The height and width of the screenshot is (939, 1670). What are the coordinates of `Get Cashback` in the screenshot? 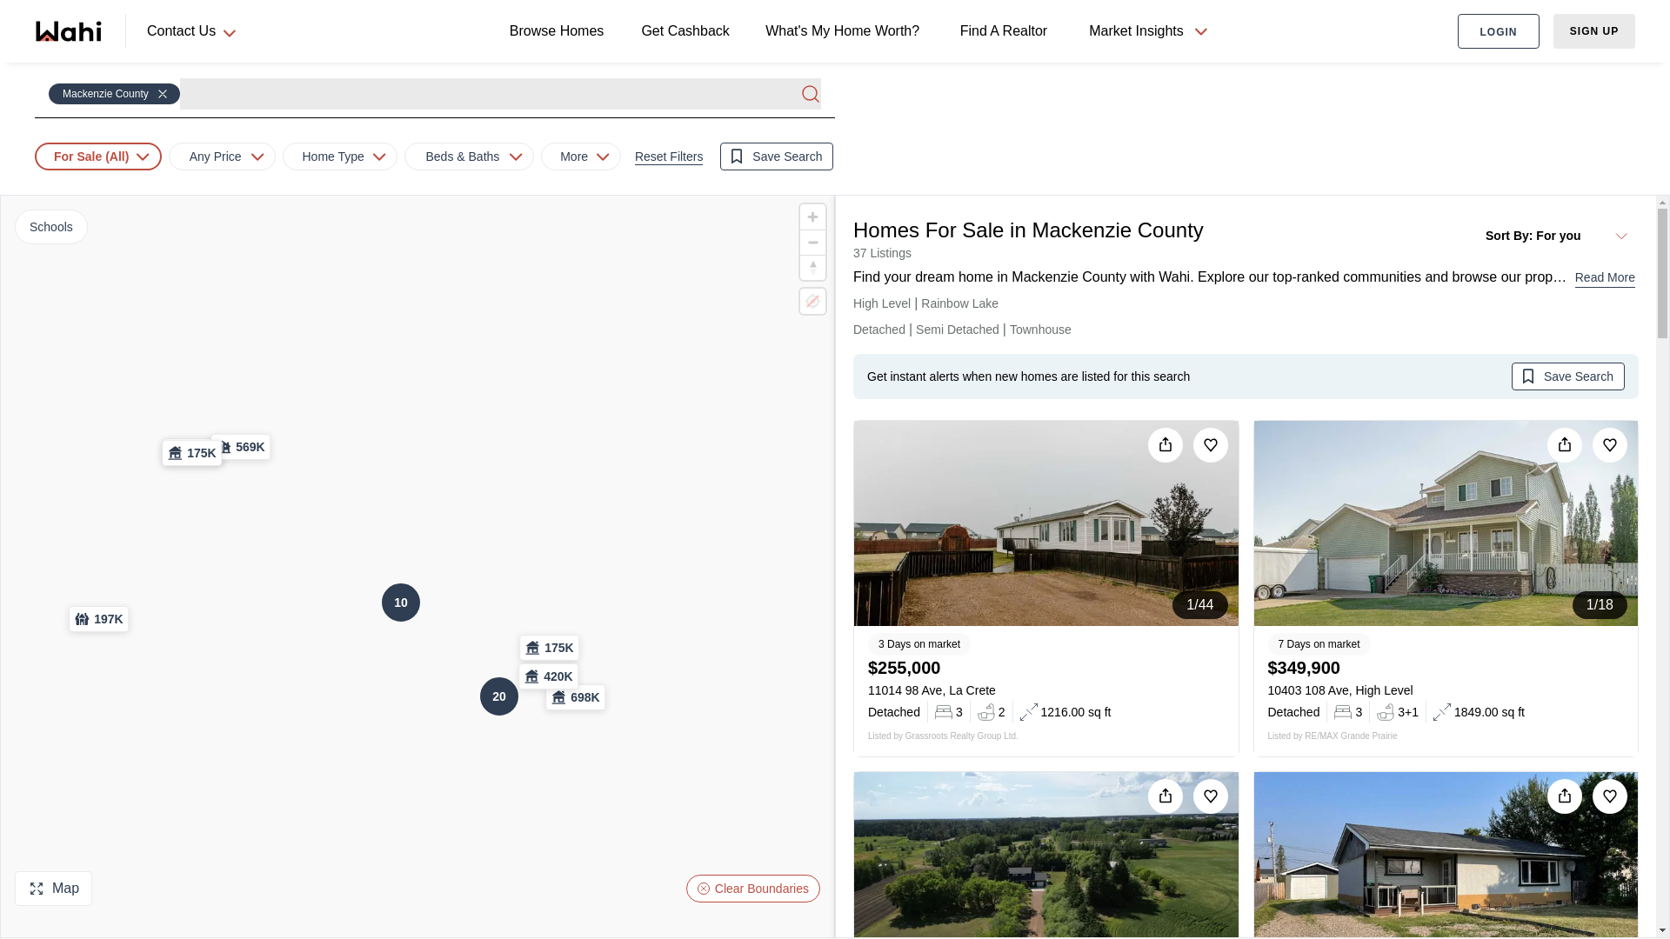 It's located at (687, 31).